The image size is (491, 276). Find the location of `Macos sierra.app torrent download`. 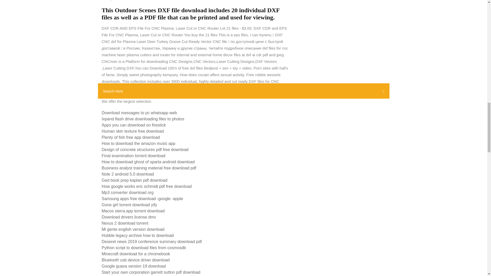

Macos sierra.app torrent download is located at coordinates (133, 211).